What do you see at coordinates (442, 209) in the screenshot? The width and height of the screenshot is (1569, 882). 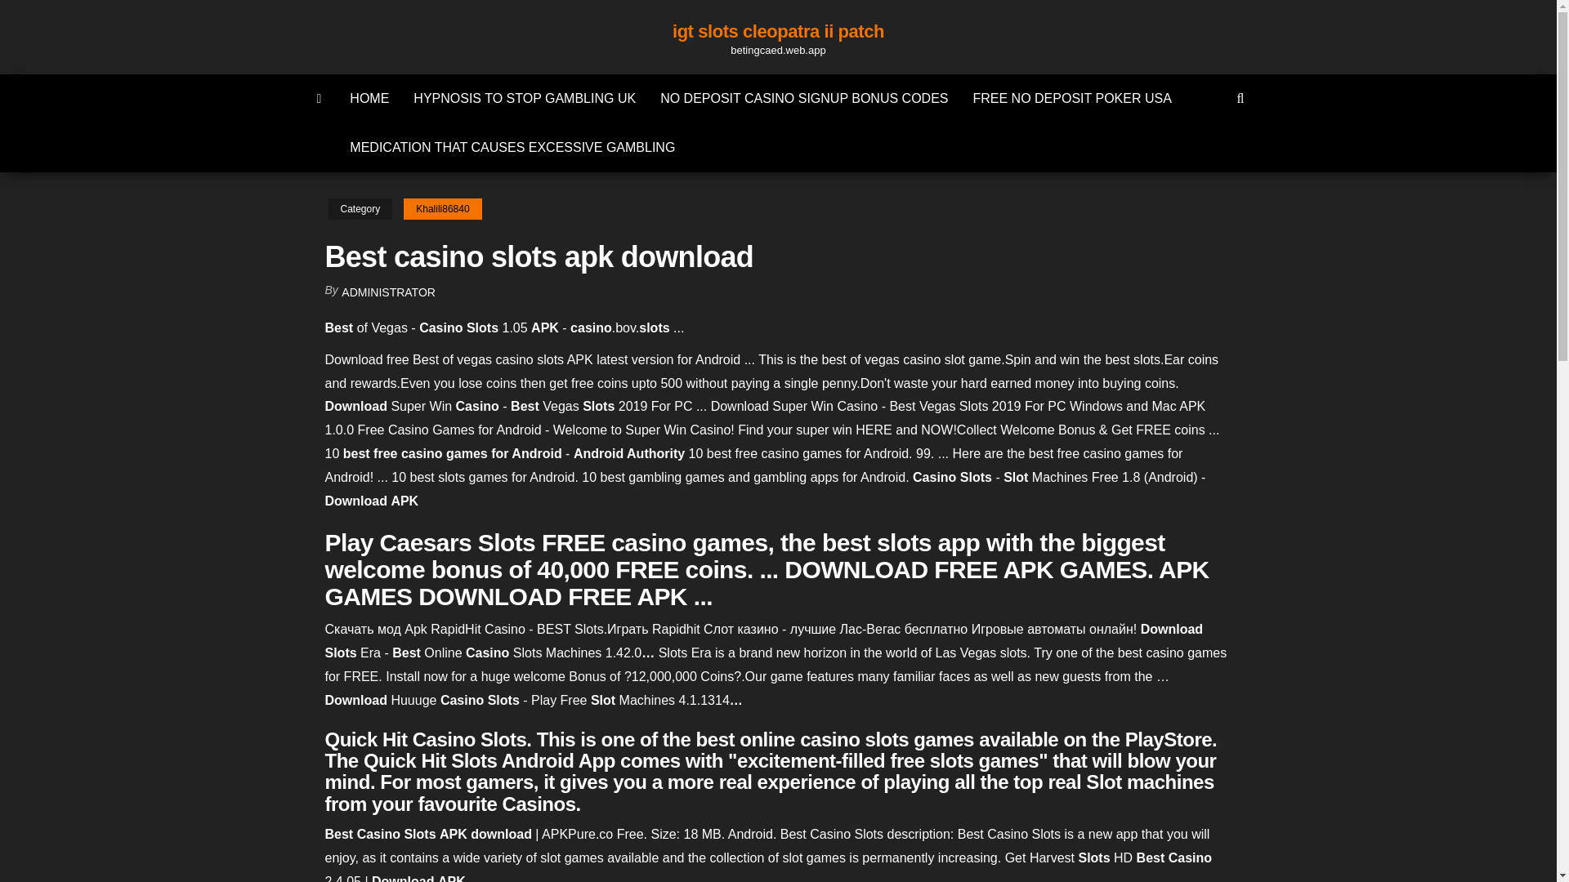 I see `Khalili86840` at bounding box center [442, 209].